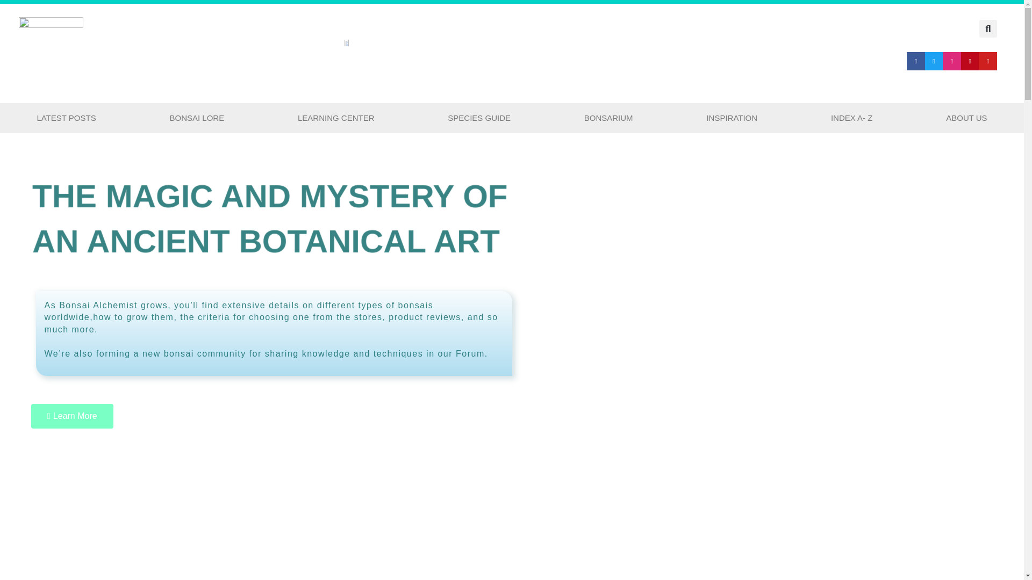 The width and height of the screenshot is (1032, 580). Describe the element at coordinates (197, 118) in the screenshot. I see `BONSAI LORE` at that location.